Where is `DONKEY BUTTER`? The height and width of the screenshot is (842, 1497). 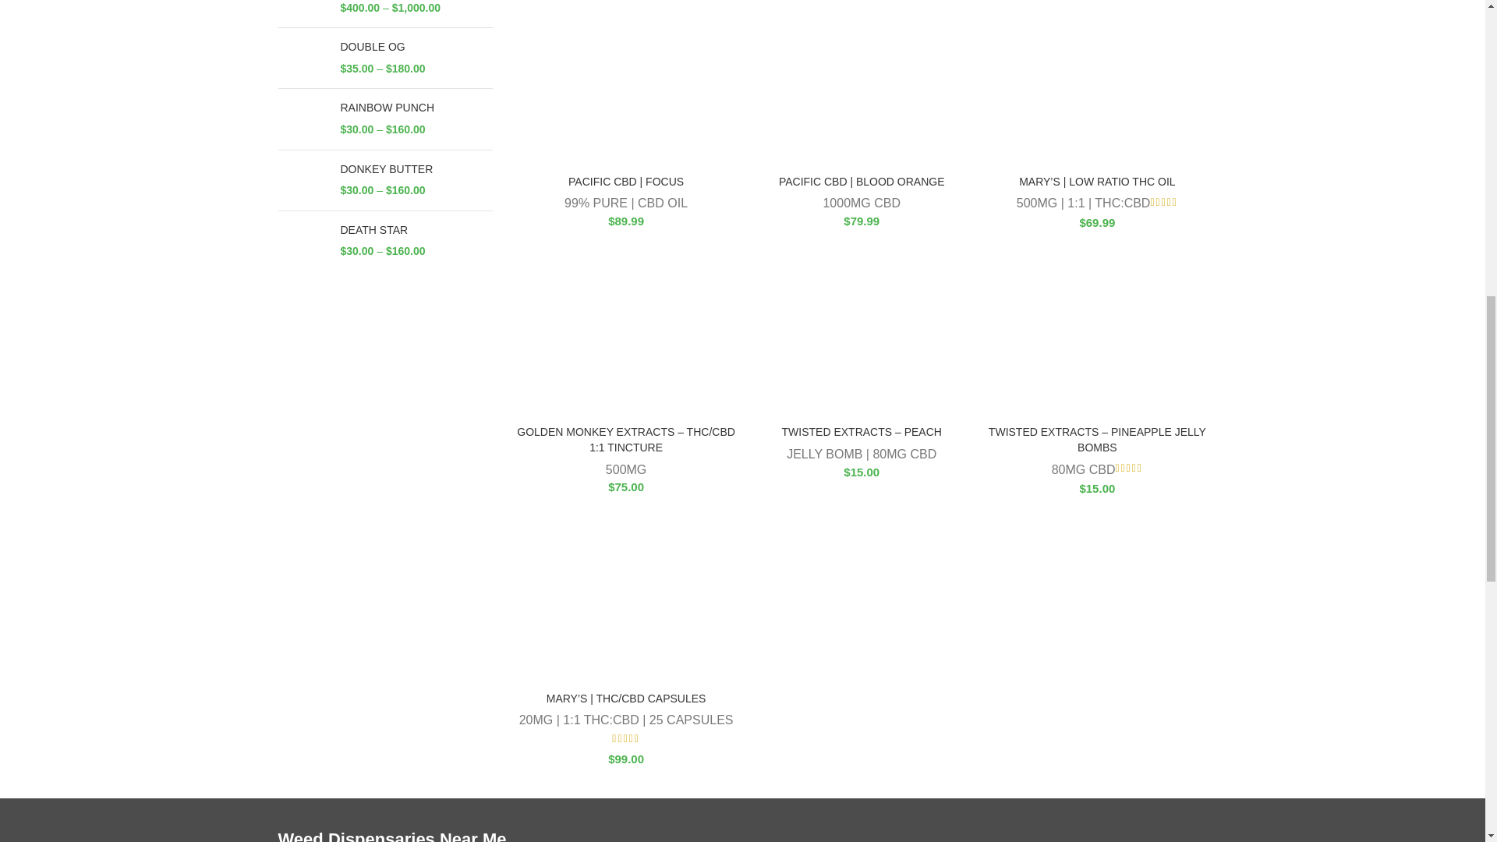
DONKEY BUTTER is located at coordinates (416, 170).